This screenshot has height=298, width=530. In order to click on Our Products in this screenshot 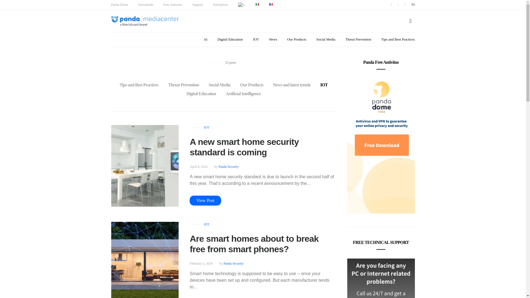, I will do `click(296, 39)`.